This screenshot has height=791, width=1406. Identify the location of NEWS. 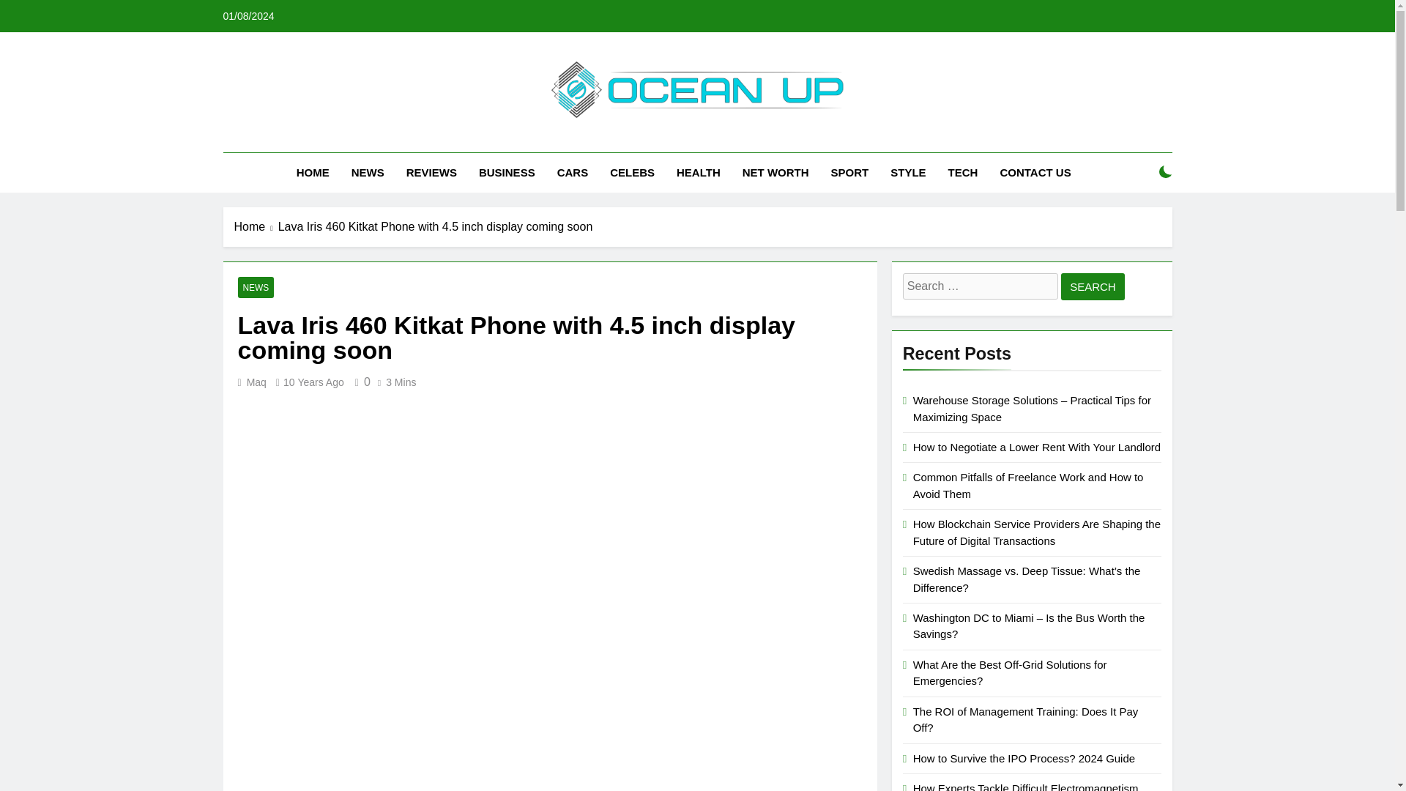
(368, 173).